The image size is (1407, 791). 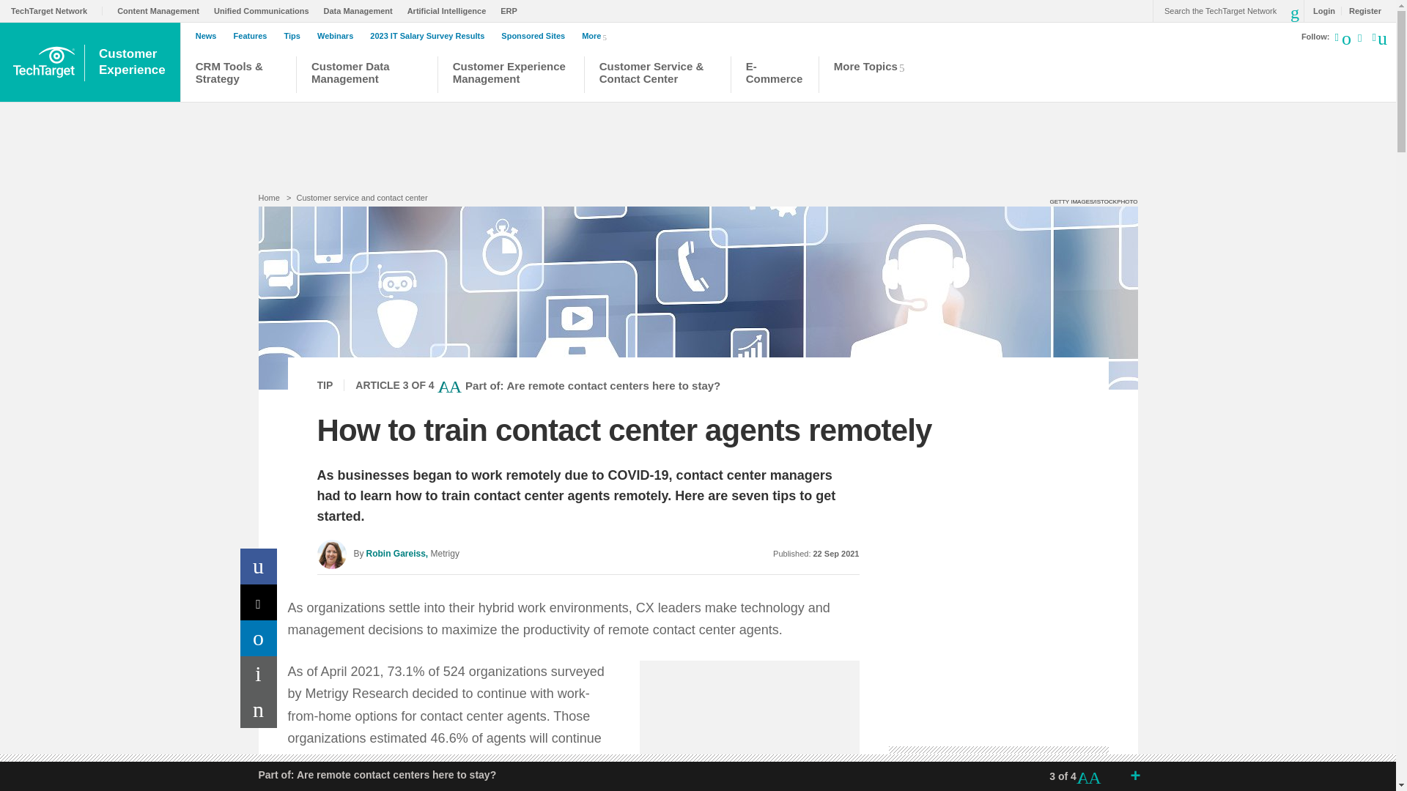 I want to click on Like searchCustomerExperience on Facebook, so click(x=1378, y=36).